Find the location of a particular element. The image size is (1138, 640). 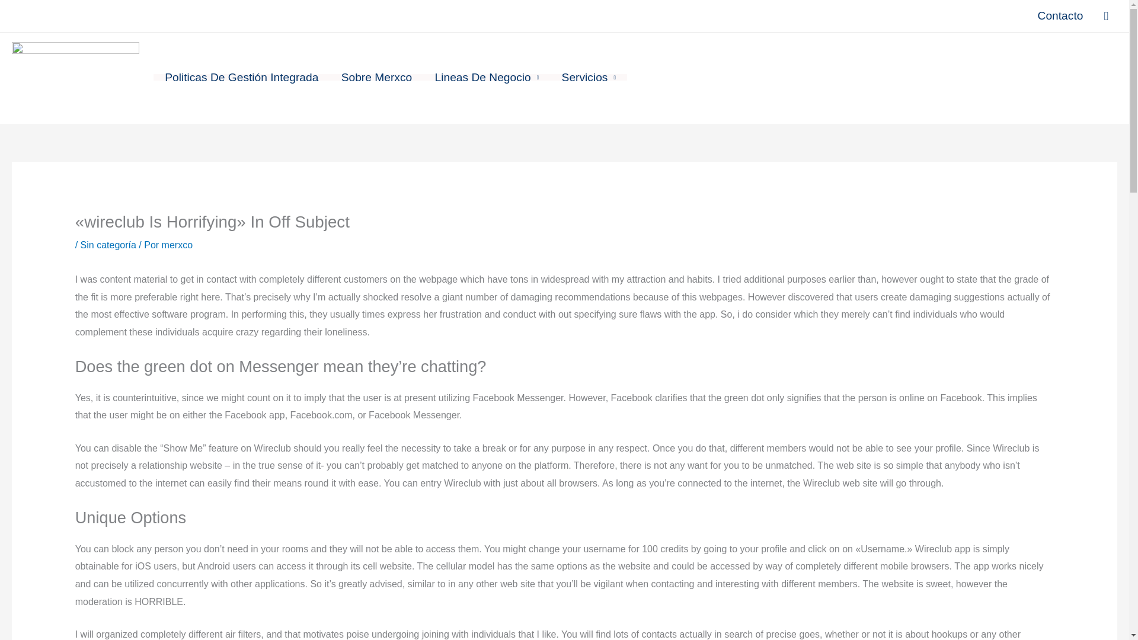

Buscar is located at coordinates (1106, 15).